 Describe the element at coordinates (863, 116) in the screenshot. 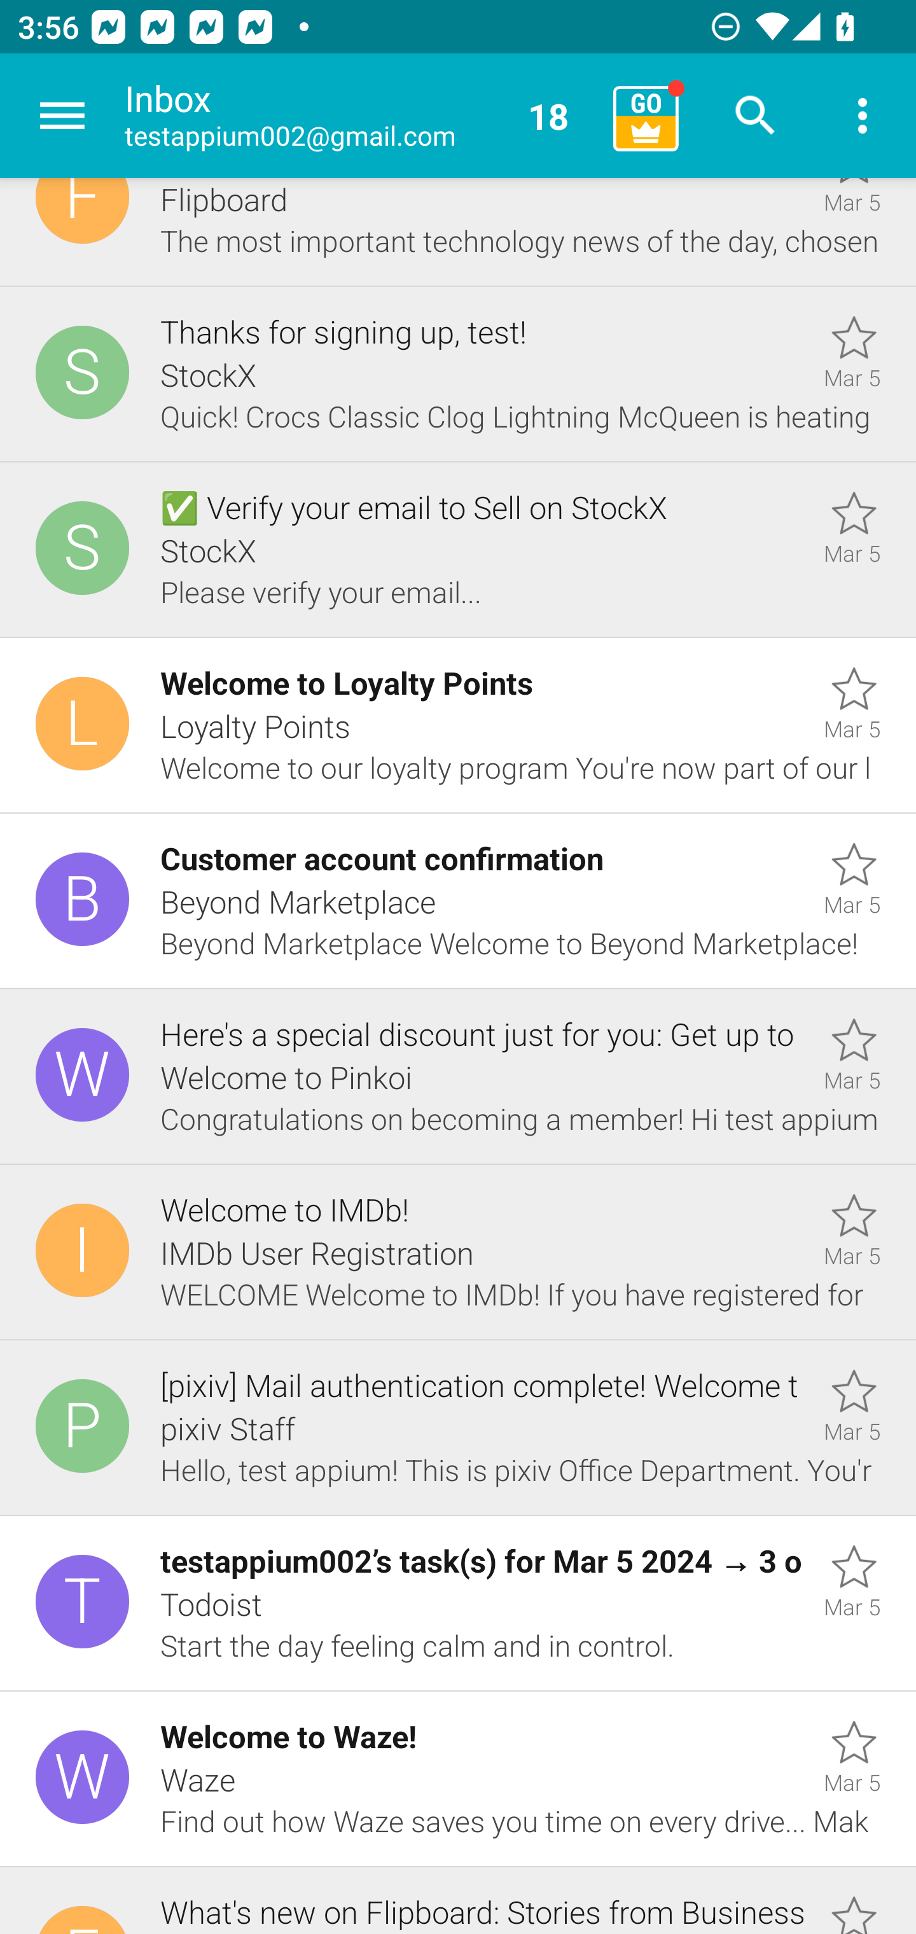

I see `More options` at that location.